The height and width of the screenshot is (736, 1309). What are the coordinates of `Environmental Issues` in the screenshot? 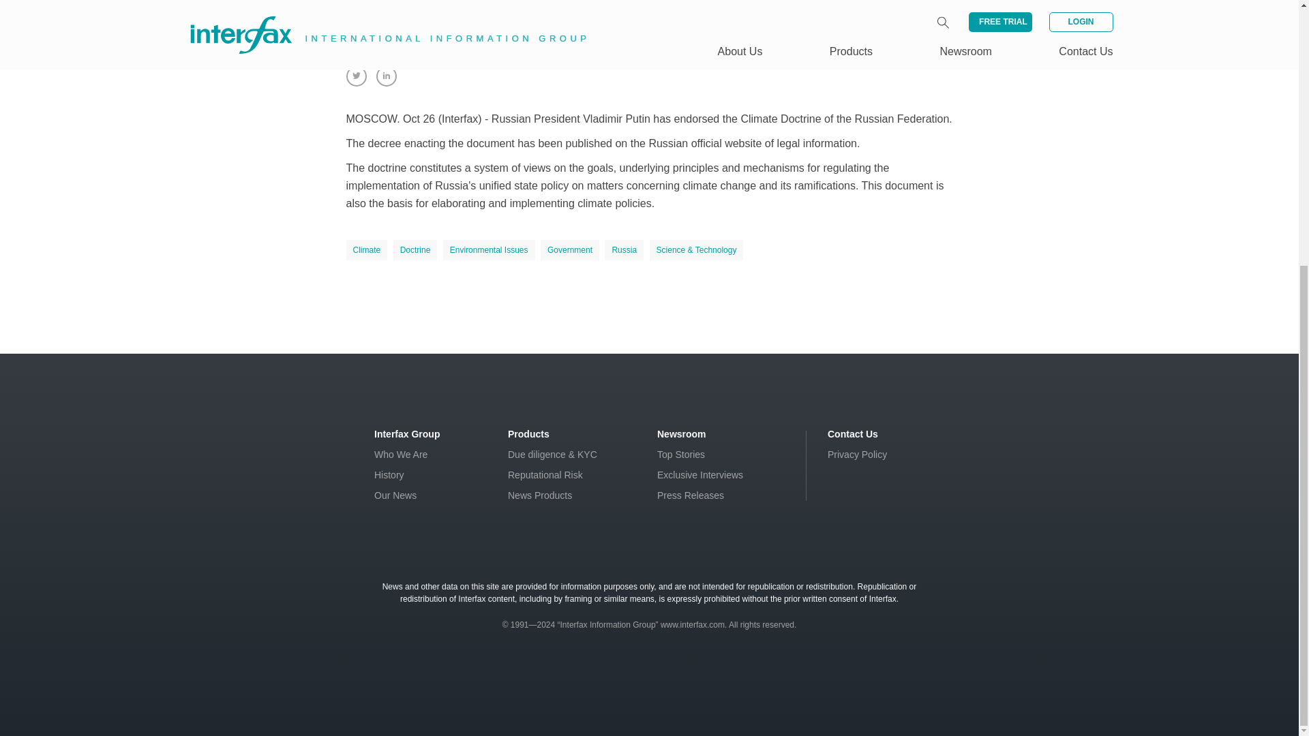 It's located at (490, 250).